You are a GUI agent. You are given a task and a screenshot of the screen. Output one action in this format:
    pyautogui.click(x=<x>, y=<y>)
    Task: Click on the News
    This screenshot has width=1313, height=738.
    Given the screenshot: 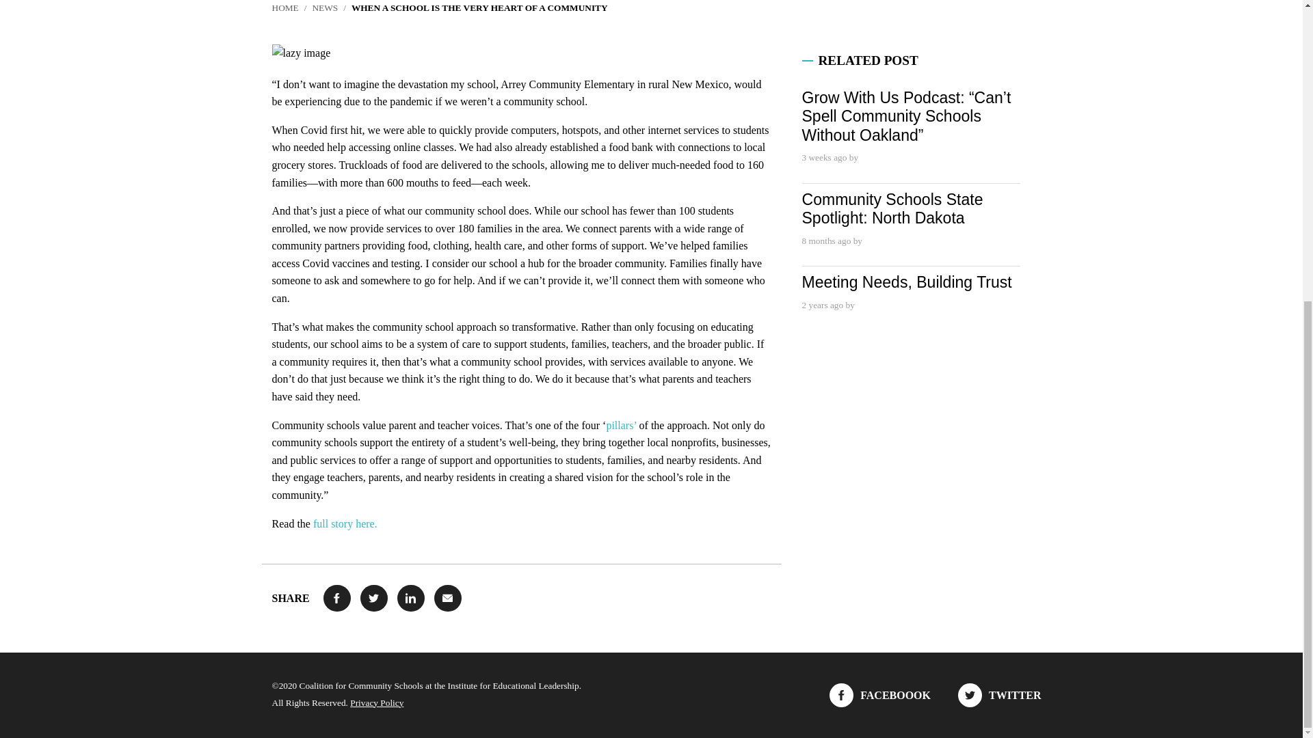 What is the action you would take?
    pyautogui.click(x=324, y=8)
    